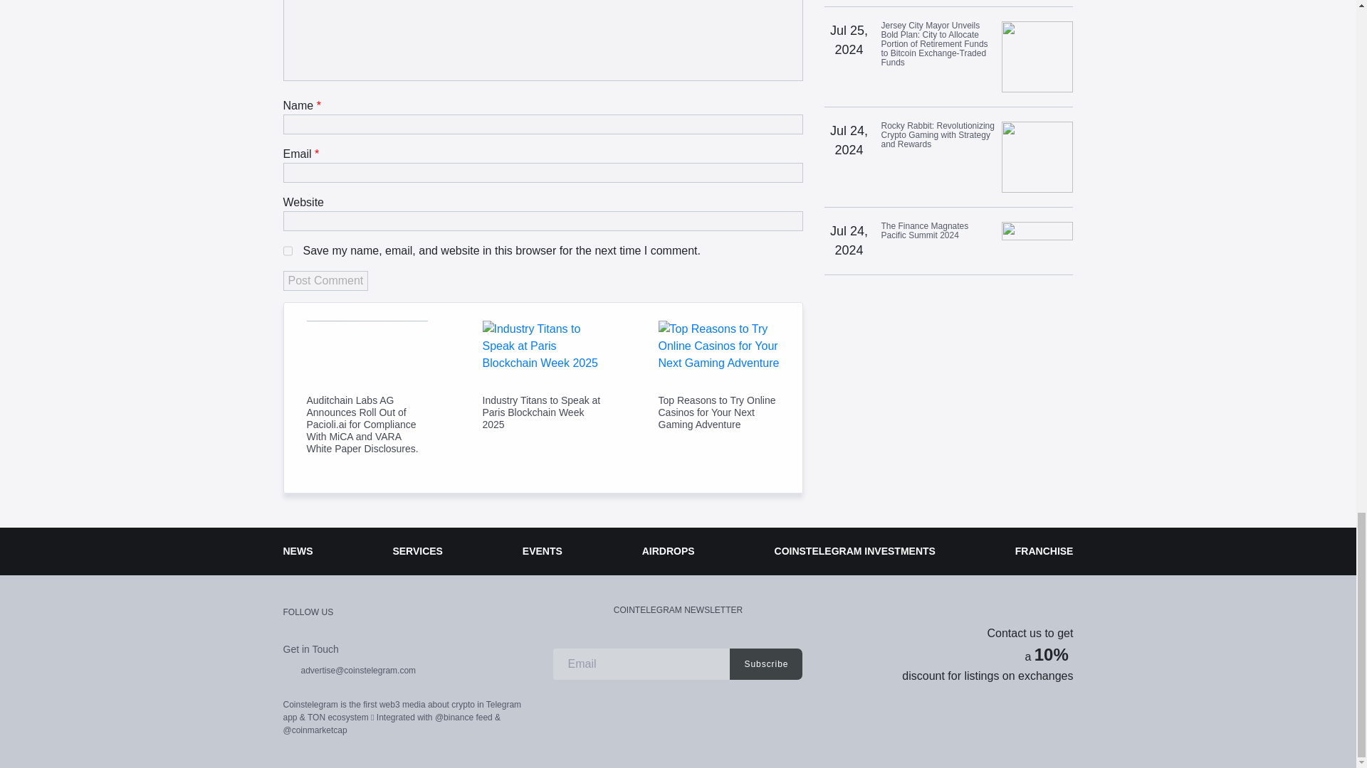  I want to click on Industry Titans to Speak at Paris Blockchain Week 2025, so click(543, 412).